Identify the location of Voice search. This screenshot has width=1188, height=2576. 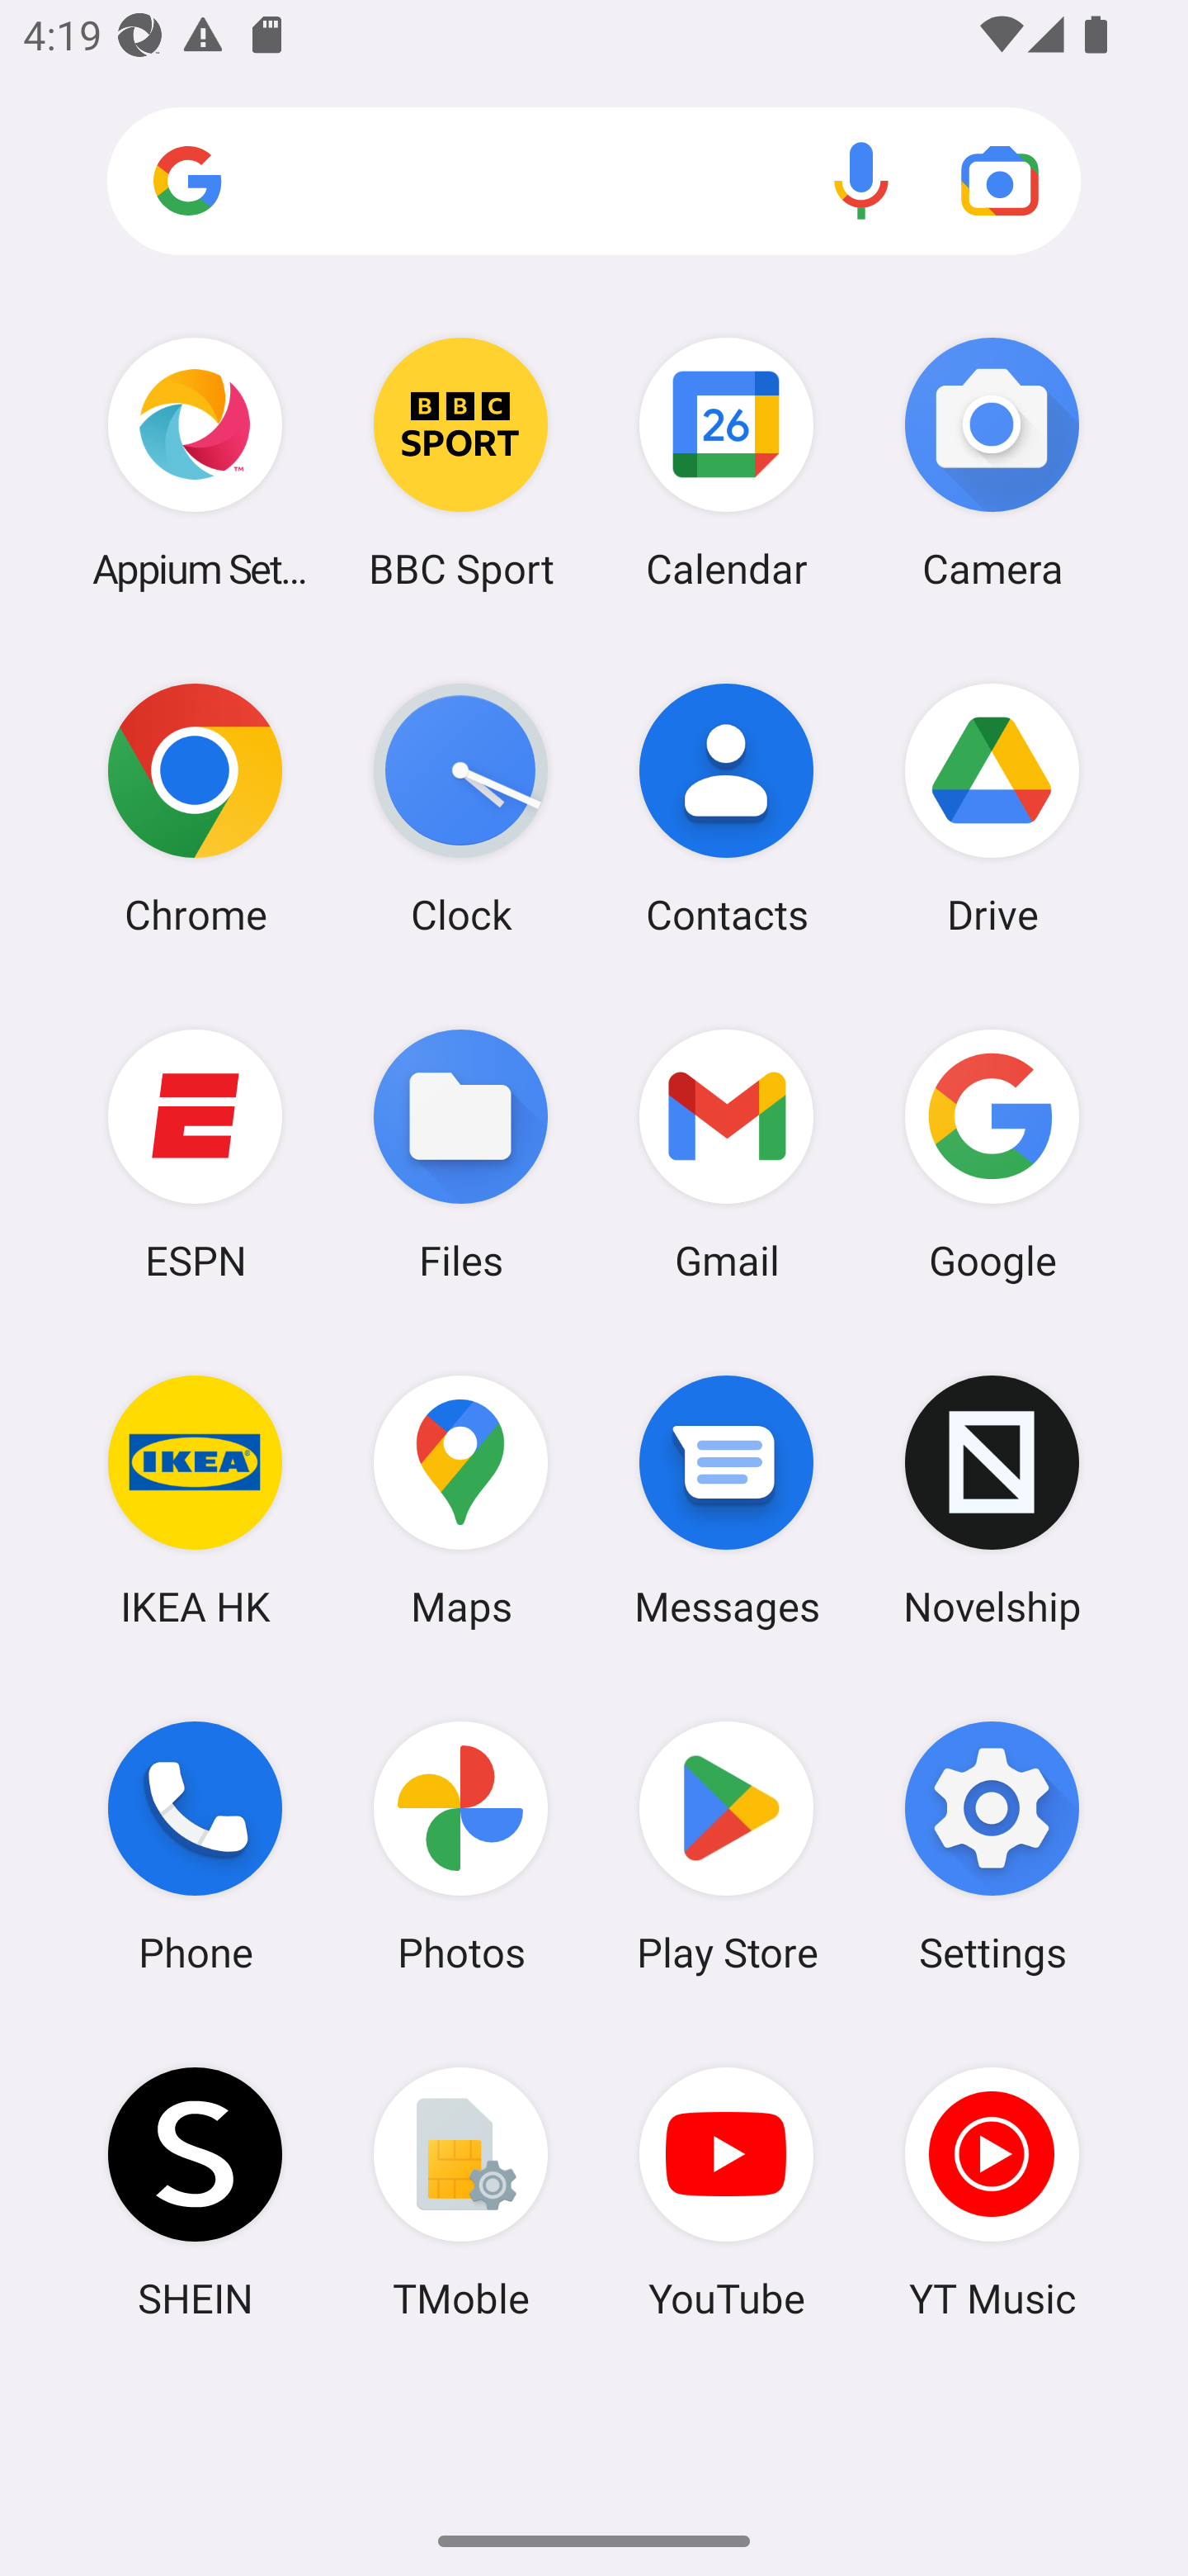
(861, 180).